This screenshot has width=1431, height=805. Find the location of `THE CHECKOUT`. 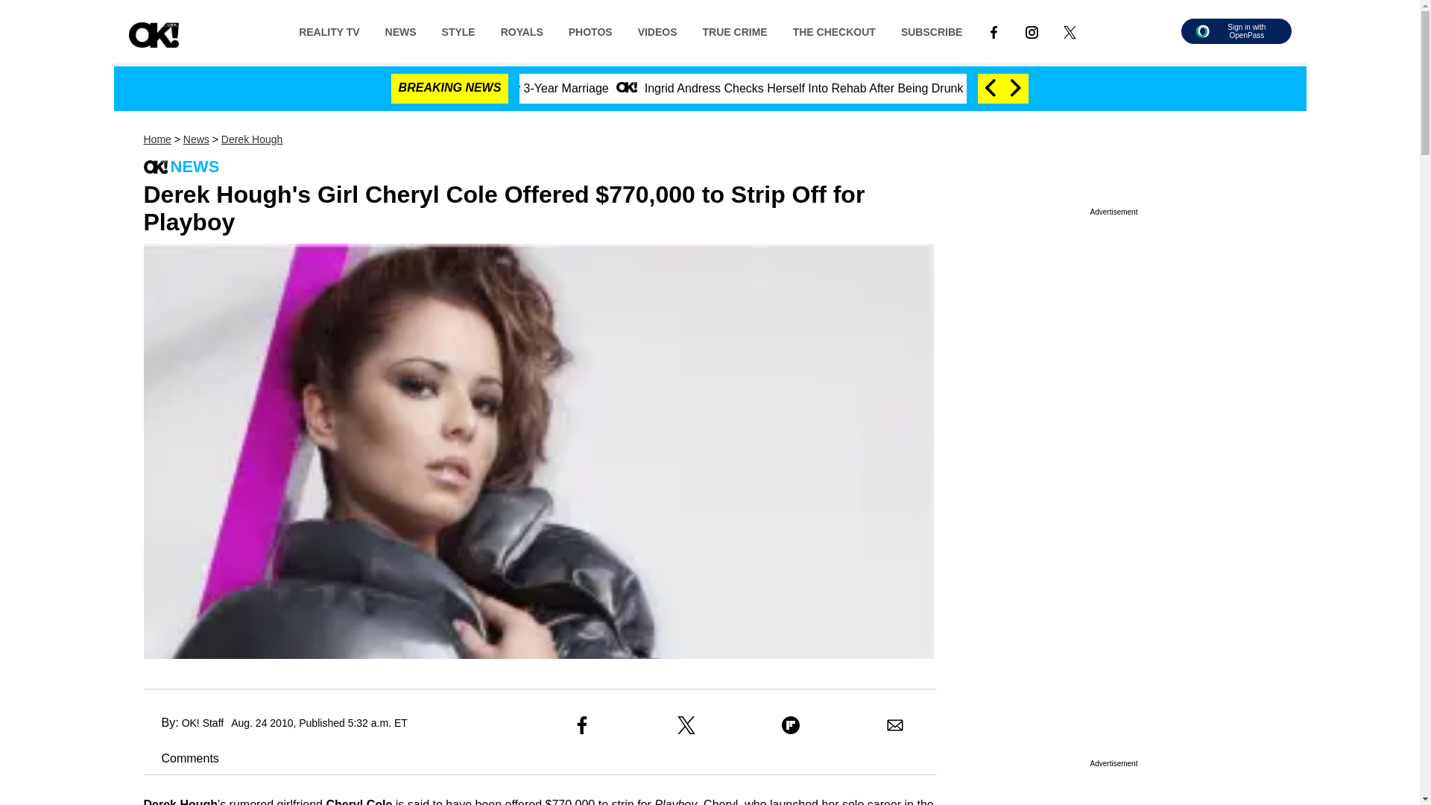

THE CHECKOUT is located at coordinates (834, 31).